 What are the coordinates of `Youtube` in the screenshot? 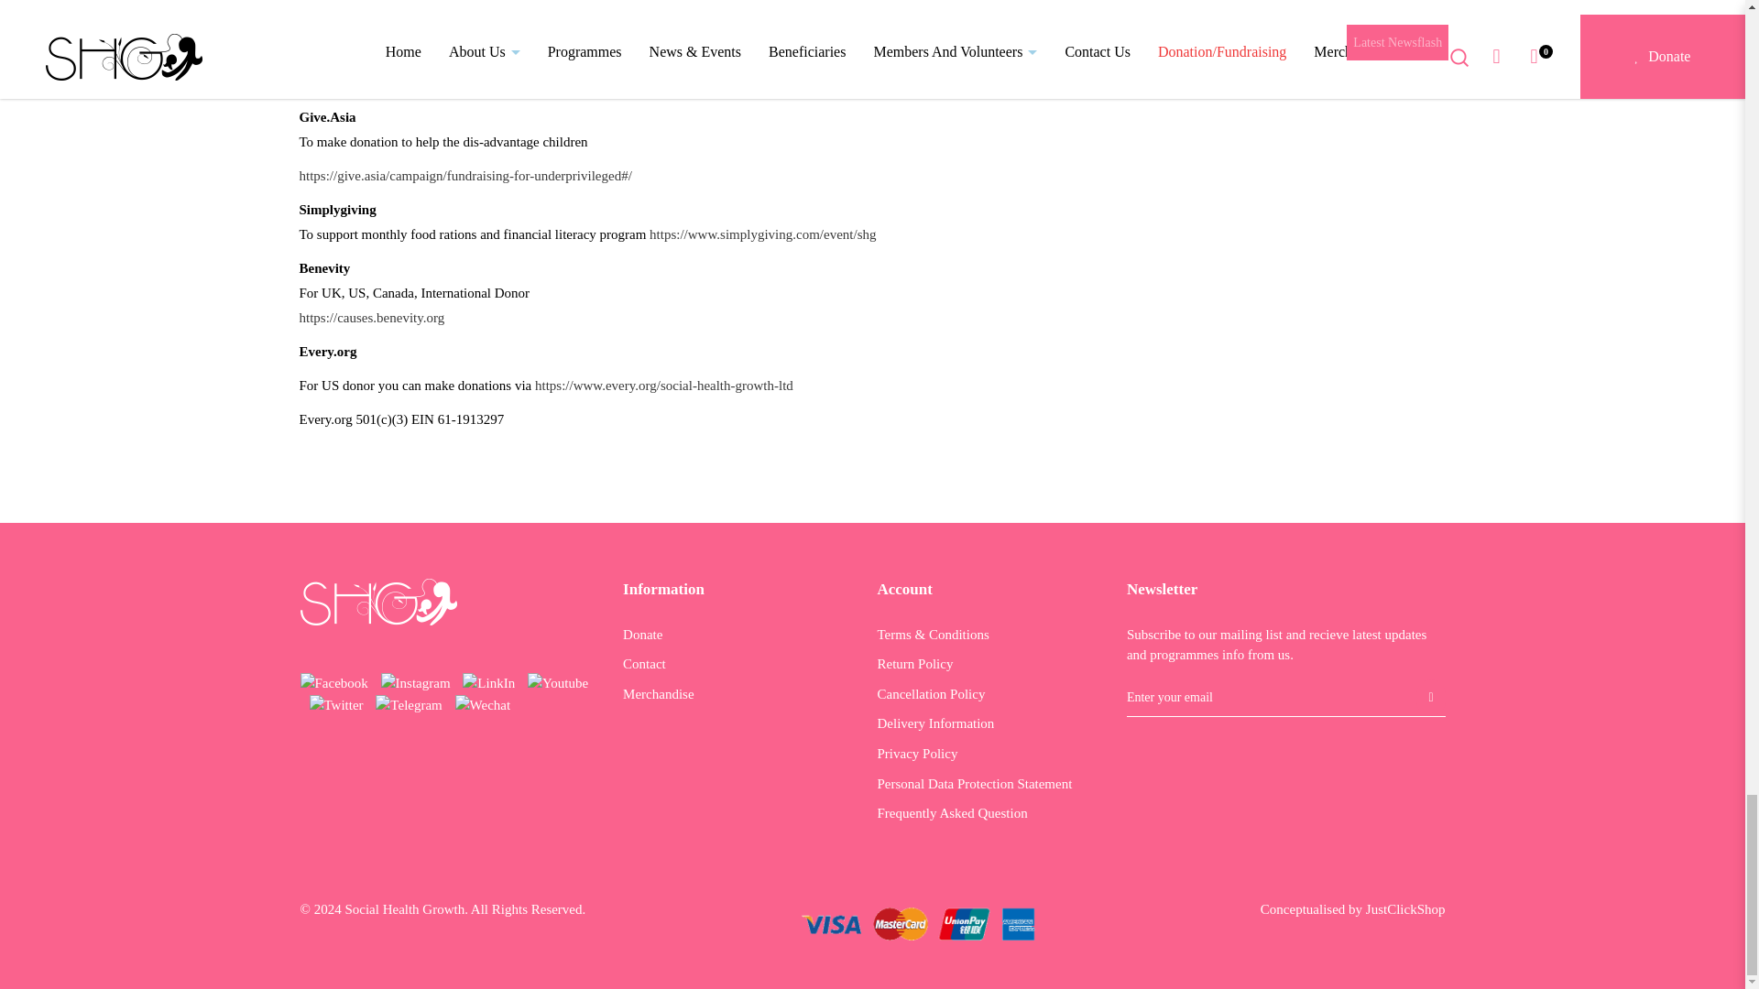 It's located at (557, 682).